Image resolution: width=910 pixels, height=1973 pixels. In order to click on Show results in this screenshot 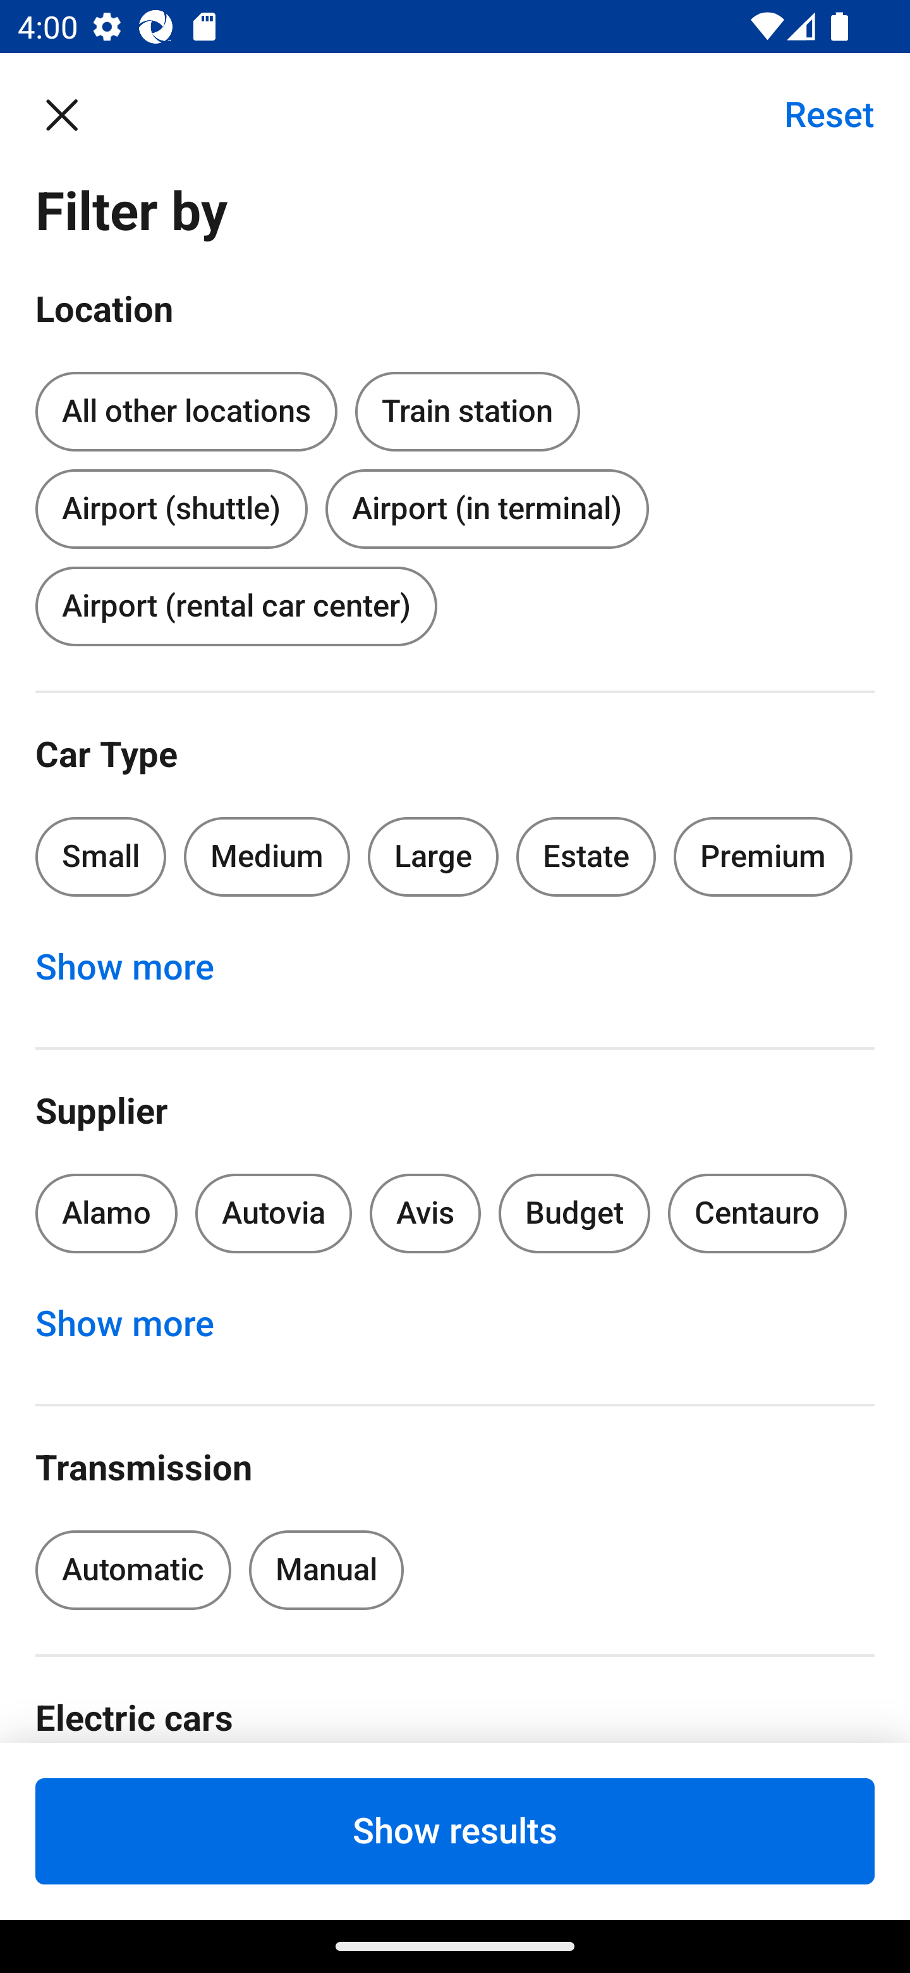, I will do `click(455, 1831)`.